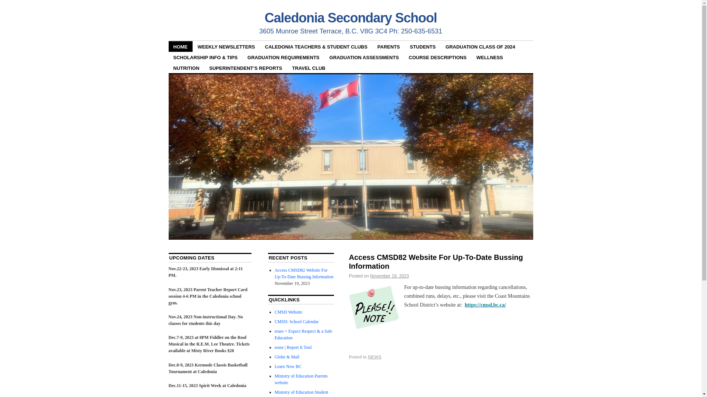  I want to click on STUDENTS, so click(423, 46).